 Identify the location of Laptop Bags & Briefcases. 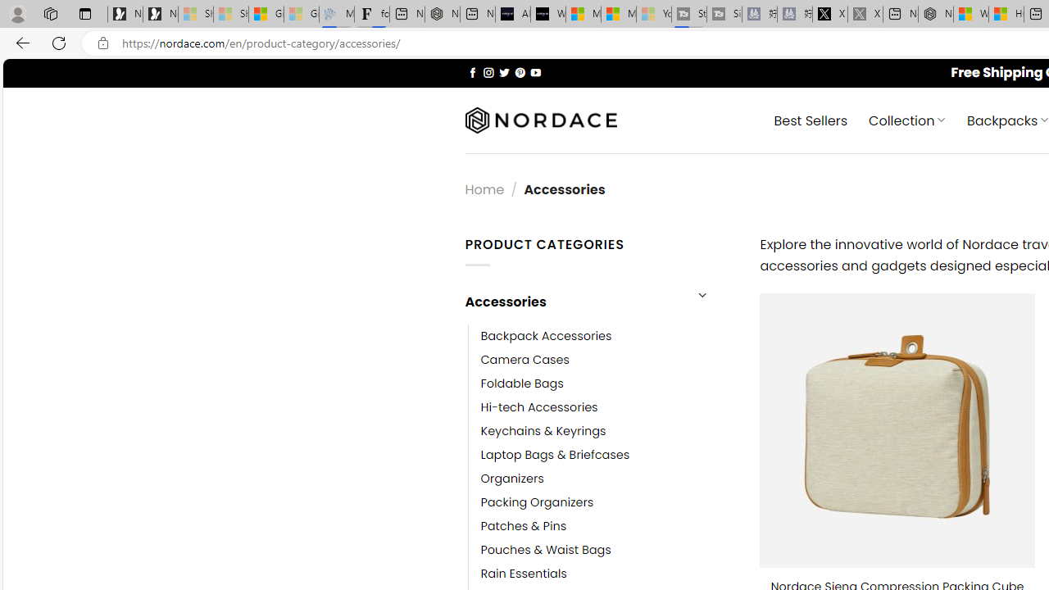
(556, 455).